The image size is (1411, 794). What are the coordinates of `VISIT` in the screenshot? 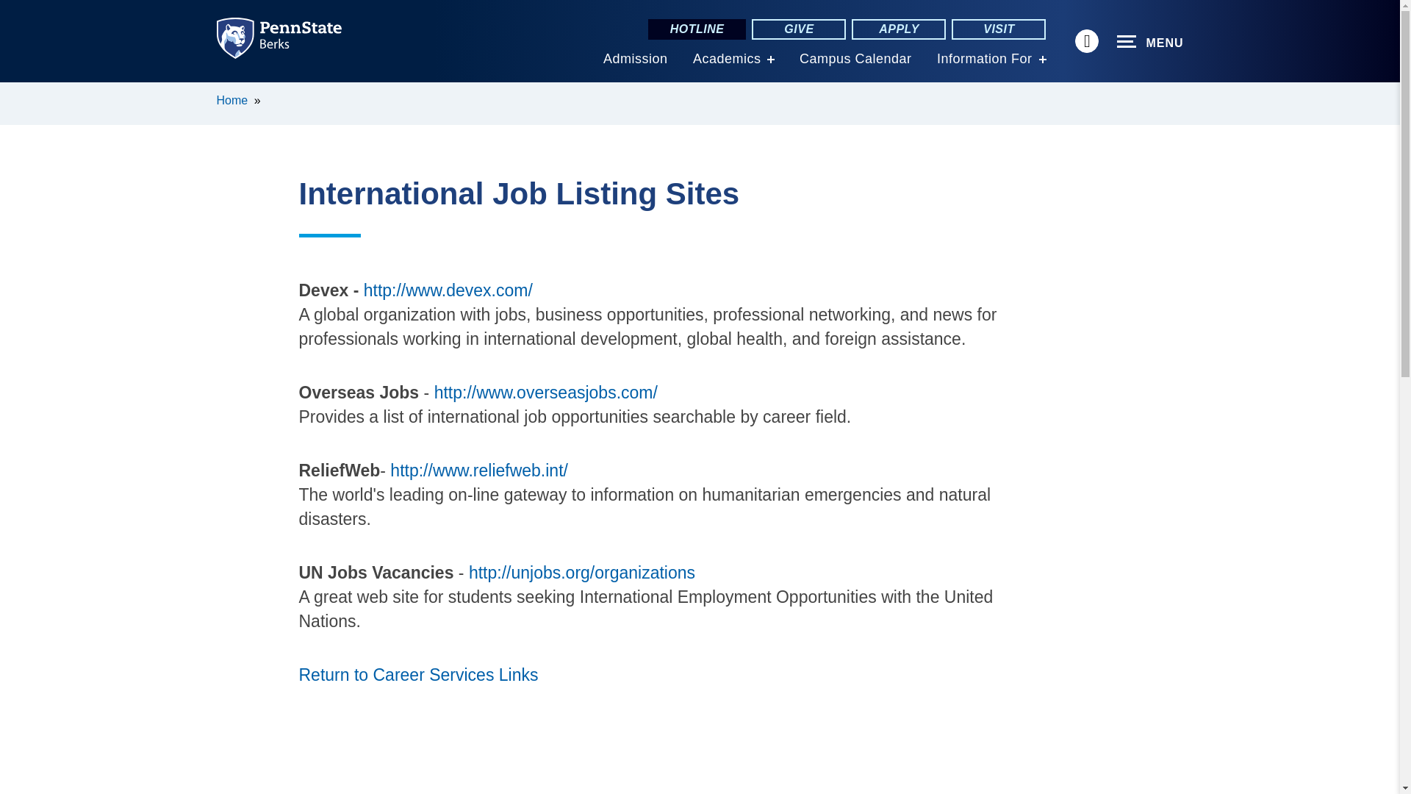 It's located at (998, 29).